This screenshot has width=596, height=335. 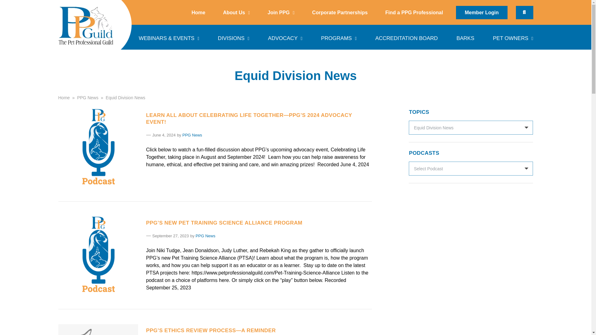 I want to click on Find a PPG Professional, so click(x=414, y=12).